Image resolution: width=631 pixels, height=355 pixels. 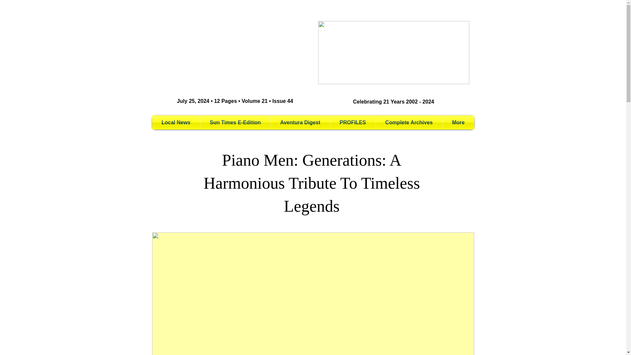 What do you see at coordinates (176, 122) in the screenshot?
I see `Local News` at bounding box center [176, 122].